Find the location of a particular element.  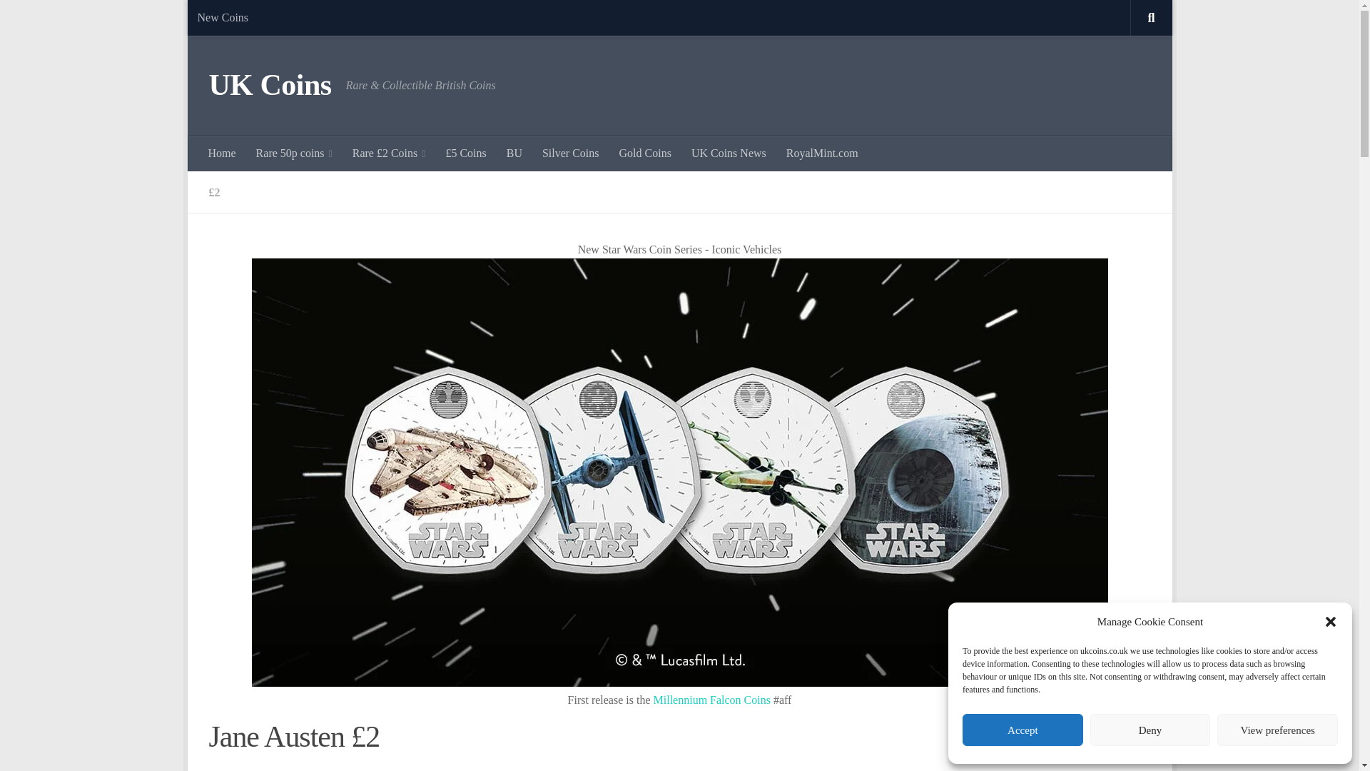

Rare 50p coins is located at coordinates (294, 153).